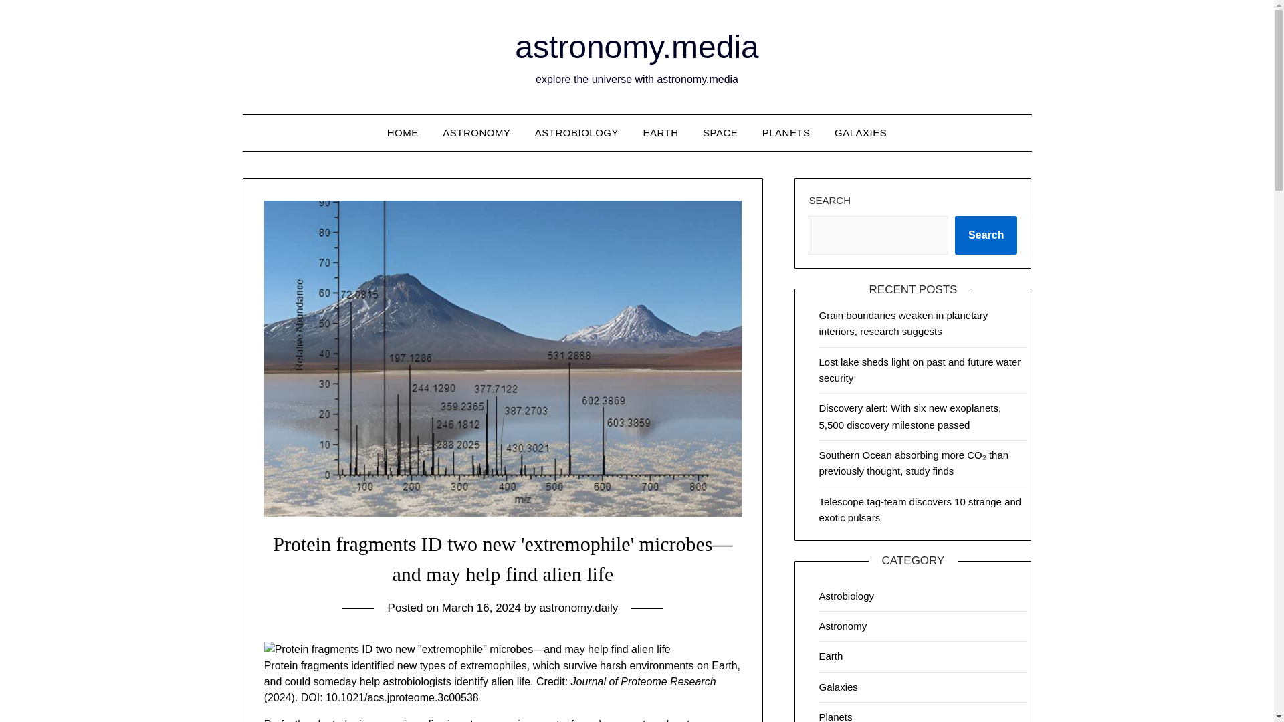 This screenshot has height=722, width=1284. What do you see at coordinates (920, 509) in the screenshot?
I see `Telescope tag-team discovers 10 strange and exotic pulsars` at bounding box center [920, 509].